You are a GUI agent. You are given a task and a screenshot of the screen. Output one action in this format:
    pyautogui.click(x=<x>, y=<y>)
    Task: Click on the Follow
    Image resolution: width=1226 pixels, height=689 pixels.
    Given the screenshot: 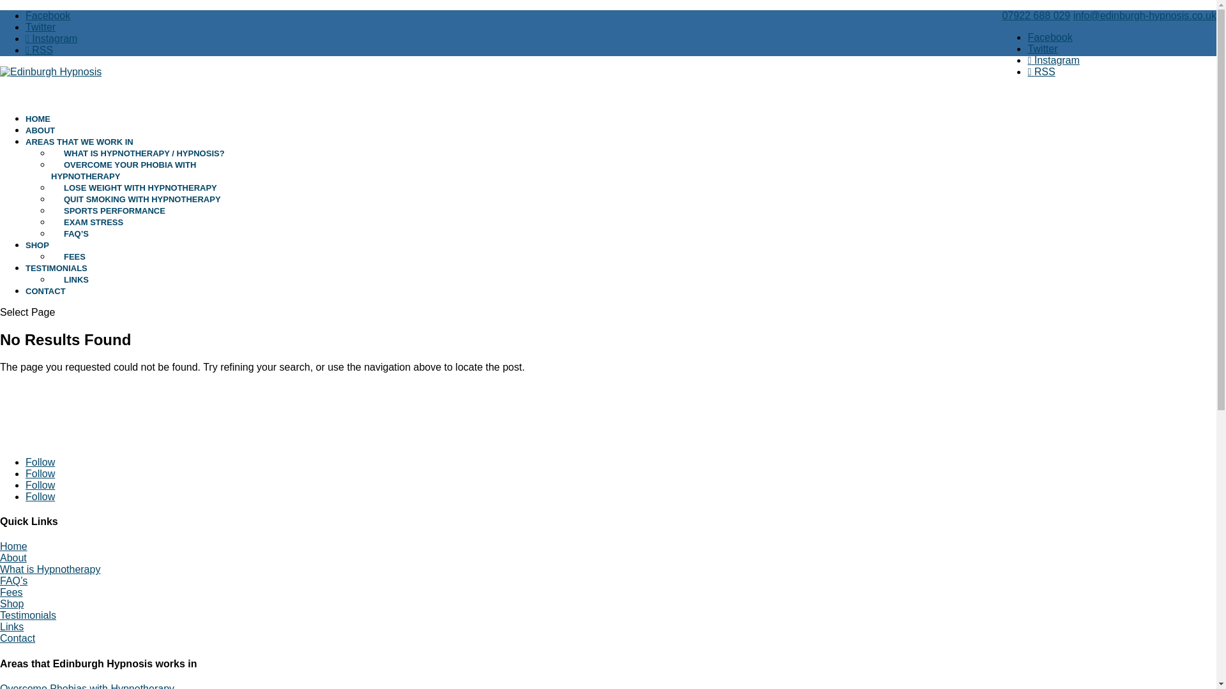 What is the action you would take?
    pyautogui.click(x=40, y=485)
    